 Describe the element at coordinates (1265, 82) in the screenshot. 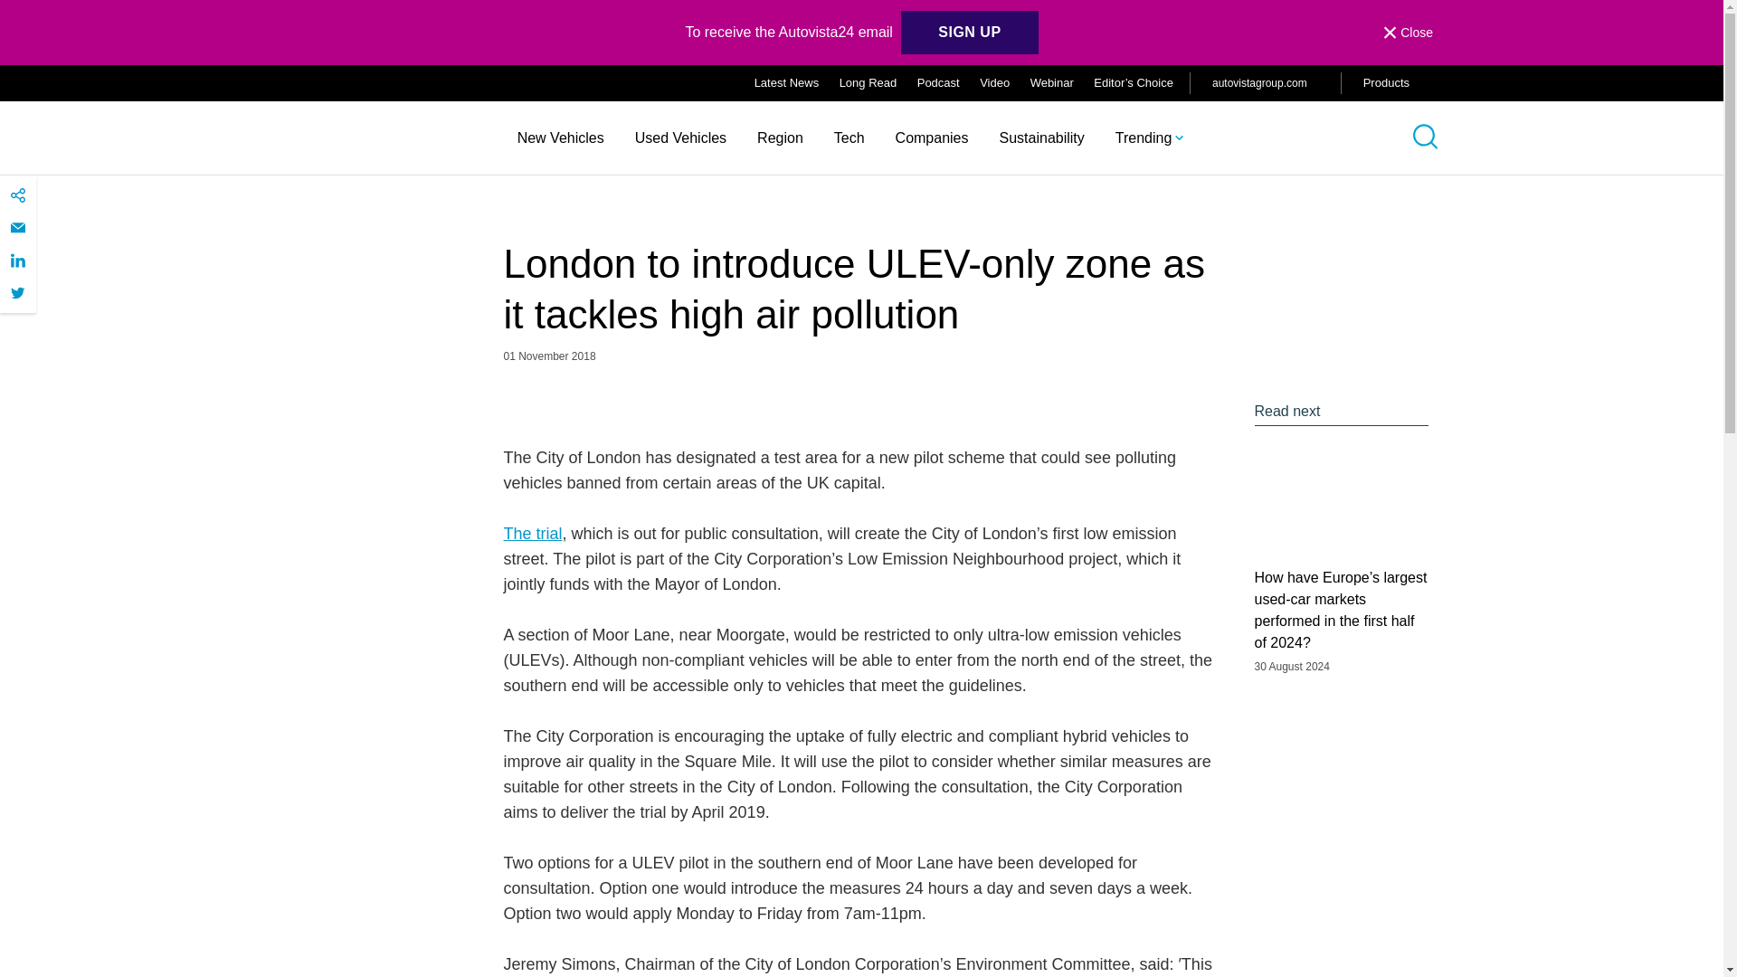

I see `autovistagroup.com` at that location.